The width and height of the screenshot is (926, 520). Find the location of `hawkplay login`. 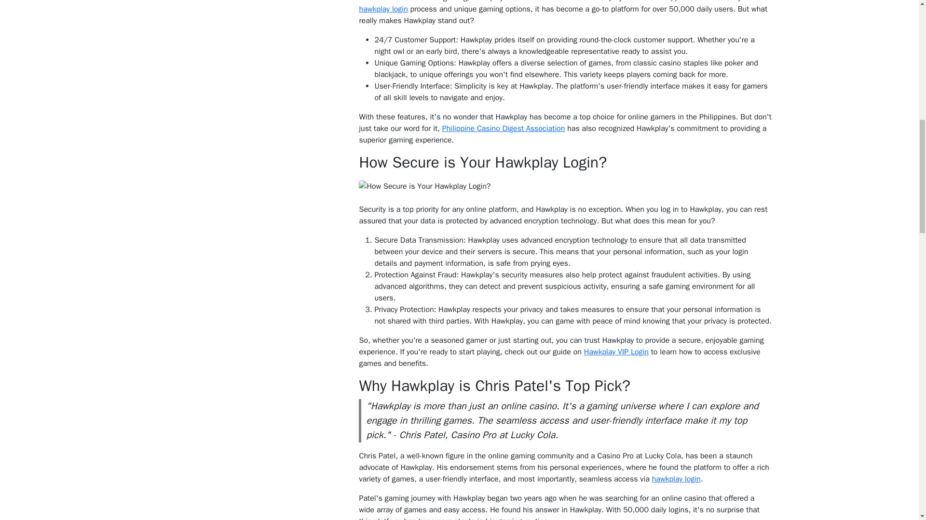

hawkplay login is located at coordinates (676, 479).